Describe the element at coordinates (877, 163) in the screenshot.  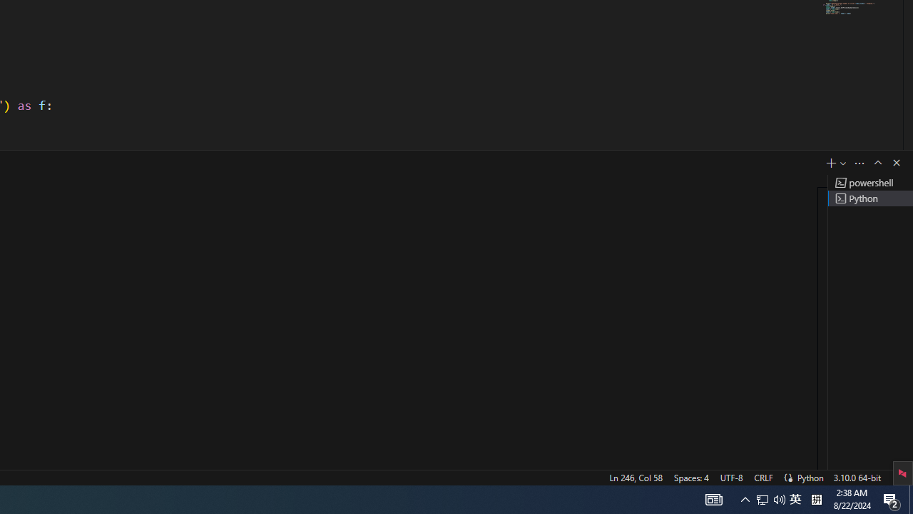
I see `Maximize Panel Size` at that location.